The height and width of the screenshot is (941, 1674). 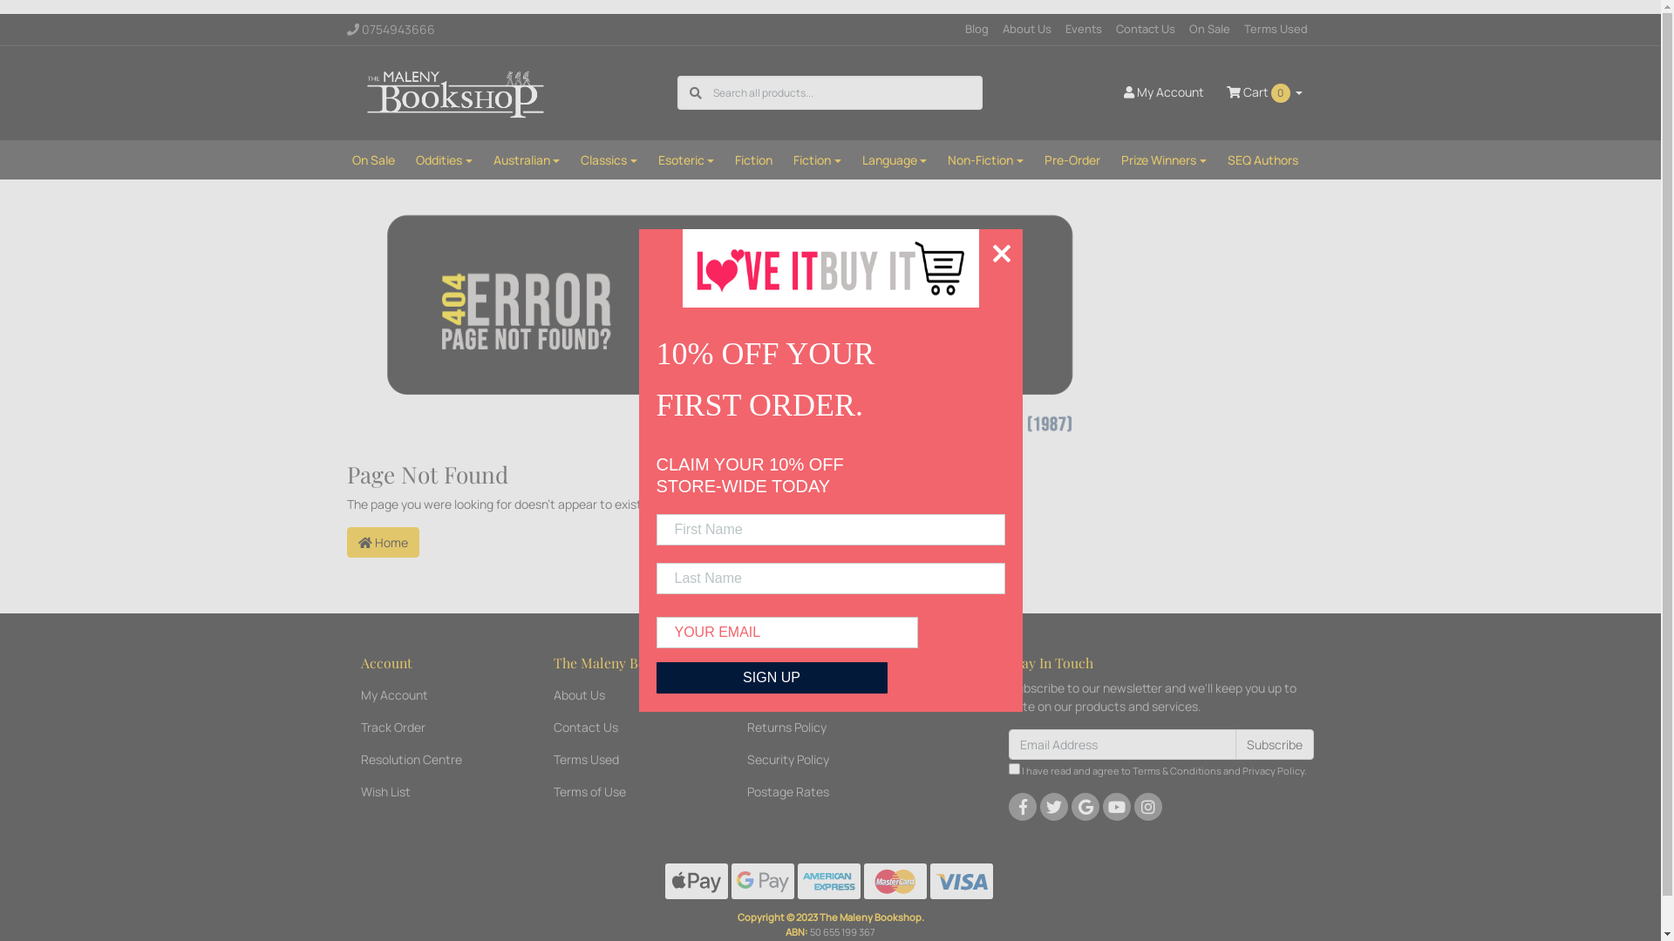 I want to click on Prize Winners, so click(x=1164, y=160).